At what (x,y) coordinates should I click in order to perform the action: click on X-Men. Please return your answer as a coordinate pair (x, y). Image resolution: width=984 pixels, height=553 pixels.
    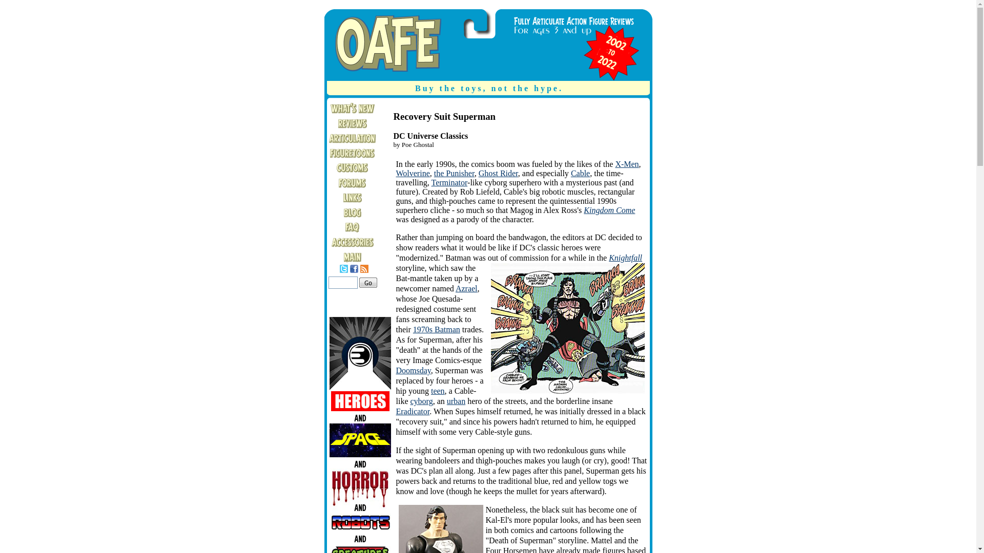
    Looking at the image, I should click on (627, 164).